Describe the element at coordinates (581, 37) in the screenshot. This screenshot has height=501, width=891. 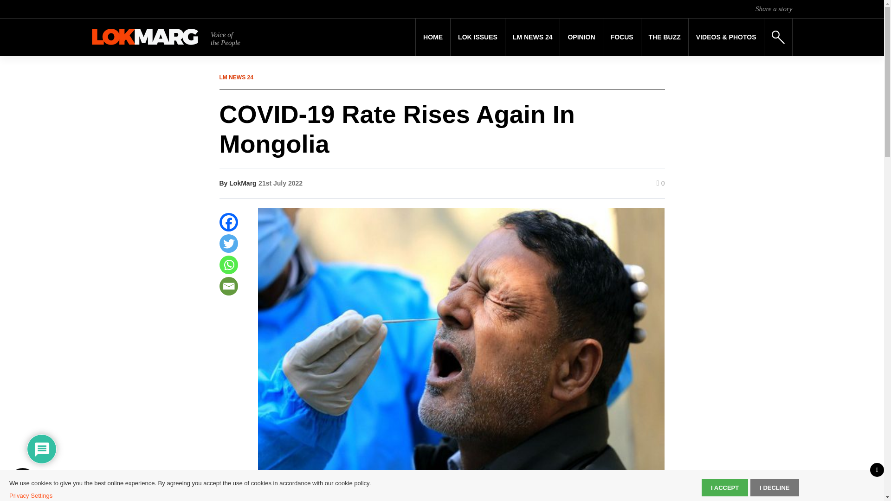
I see `OPINION` at that location.